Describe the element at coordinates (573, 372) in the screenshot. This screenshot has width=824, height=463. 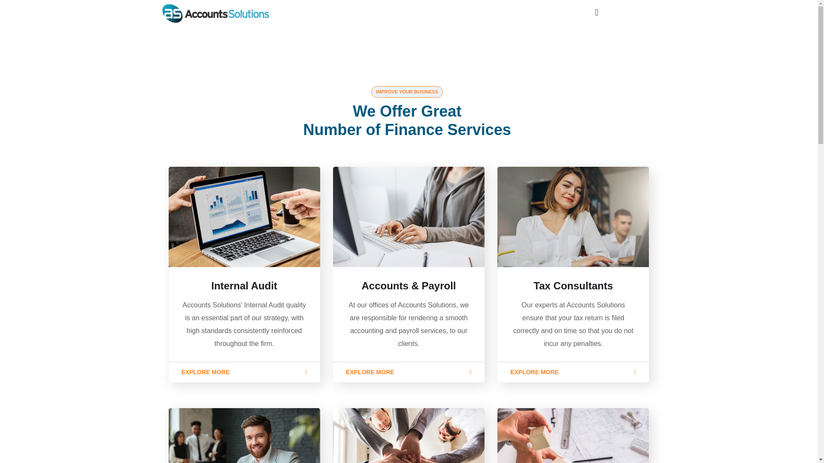
I see `EXPLORE MORE` at that location.